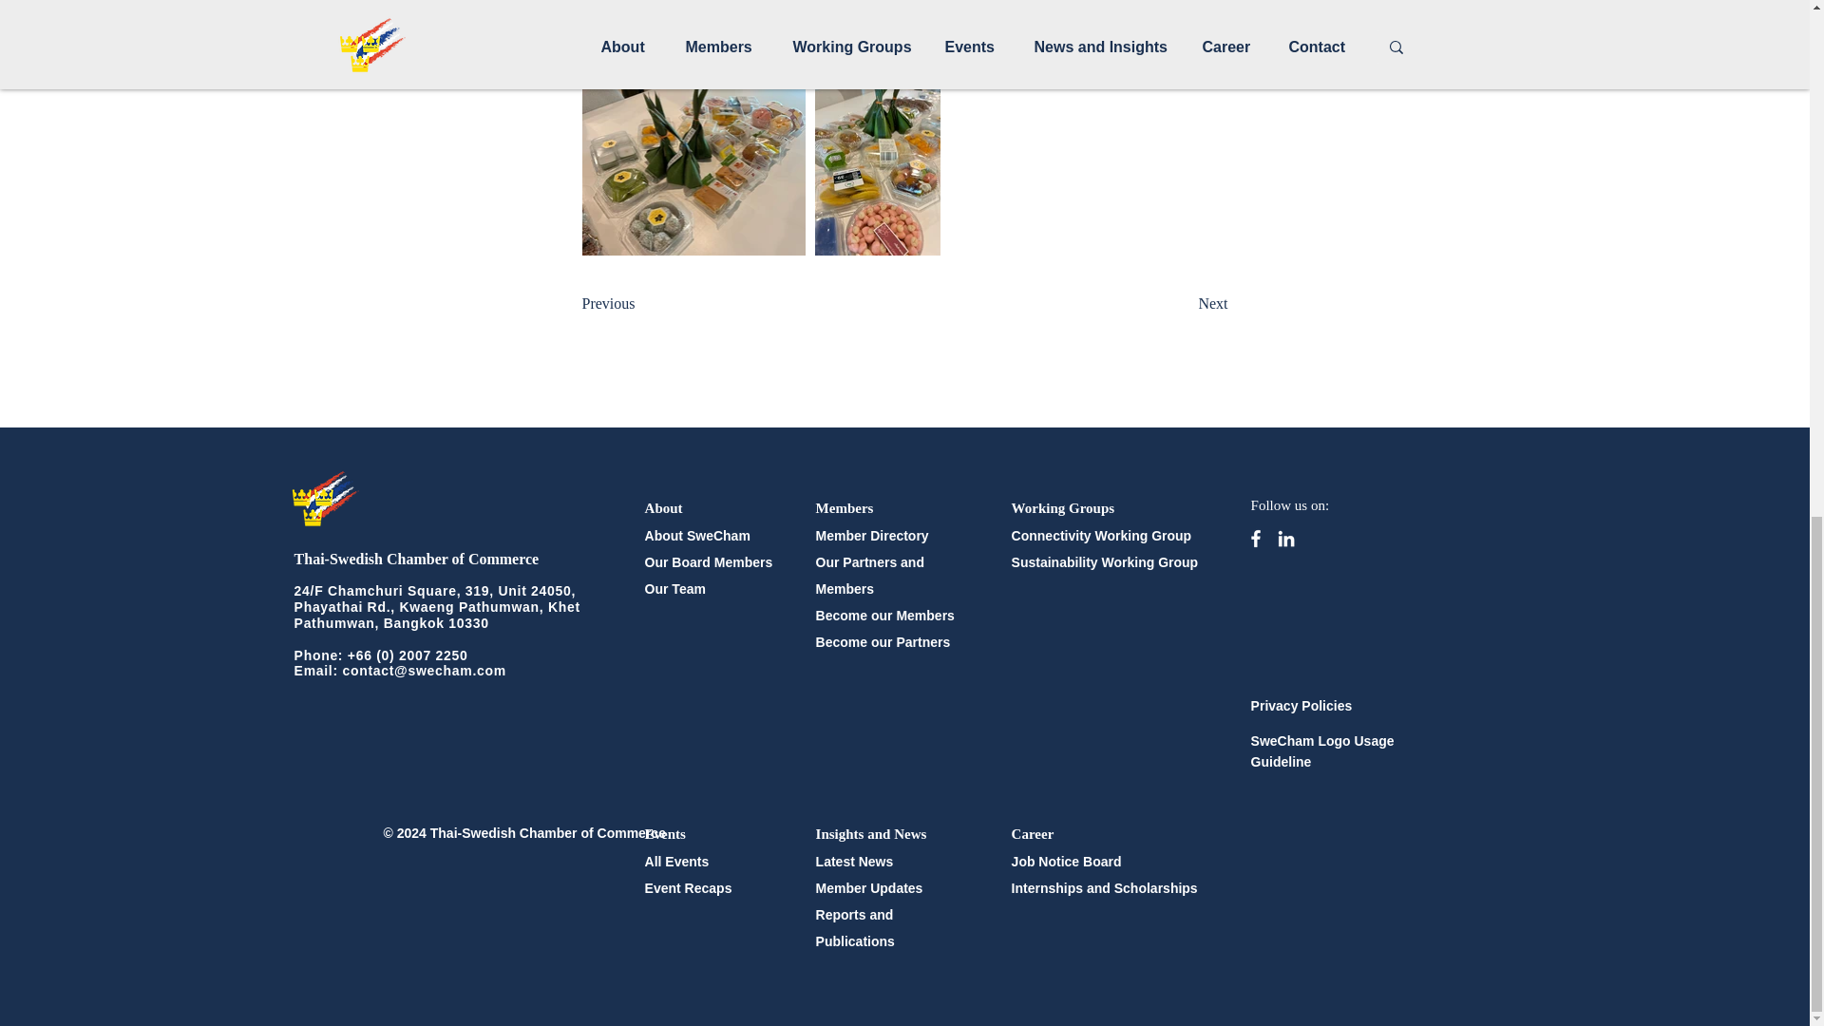 The width and height of the screenshot is (1824, 1026). Describe the element at coordinates (1102, 536) in the screenshot. I see `Connectivity Working Group` at that location.